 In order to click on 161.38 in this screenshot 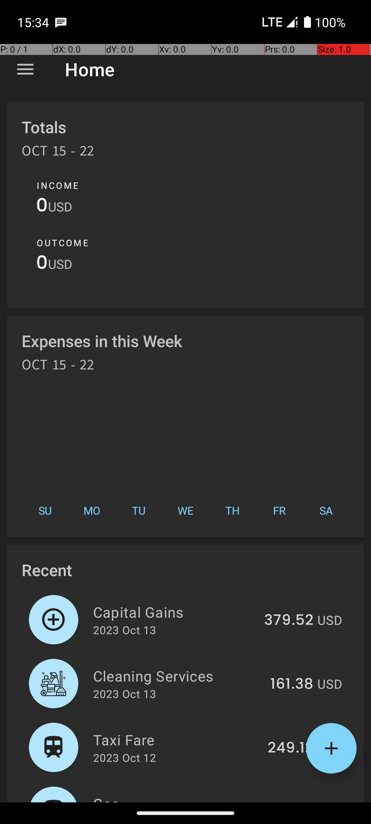, I will do `click(292, 684)`.